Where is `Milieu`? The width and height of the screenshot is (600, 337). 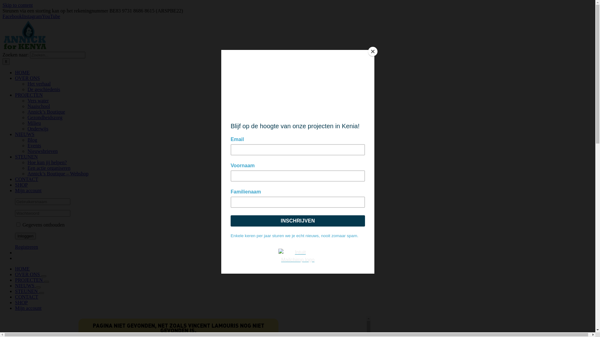 Milieu is located at coordinates (34, 123).